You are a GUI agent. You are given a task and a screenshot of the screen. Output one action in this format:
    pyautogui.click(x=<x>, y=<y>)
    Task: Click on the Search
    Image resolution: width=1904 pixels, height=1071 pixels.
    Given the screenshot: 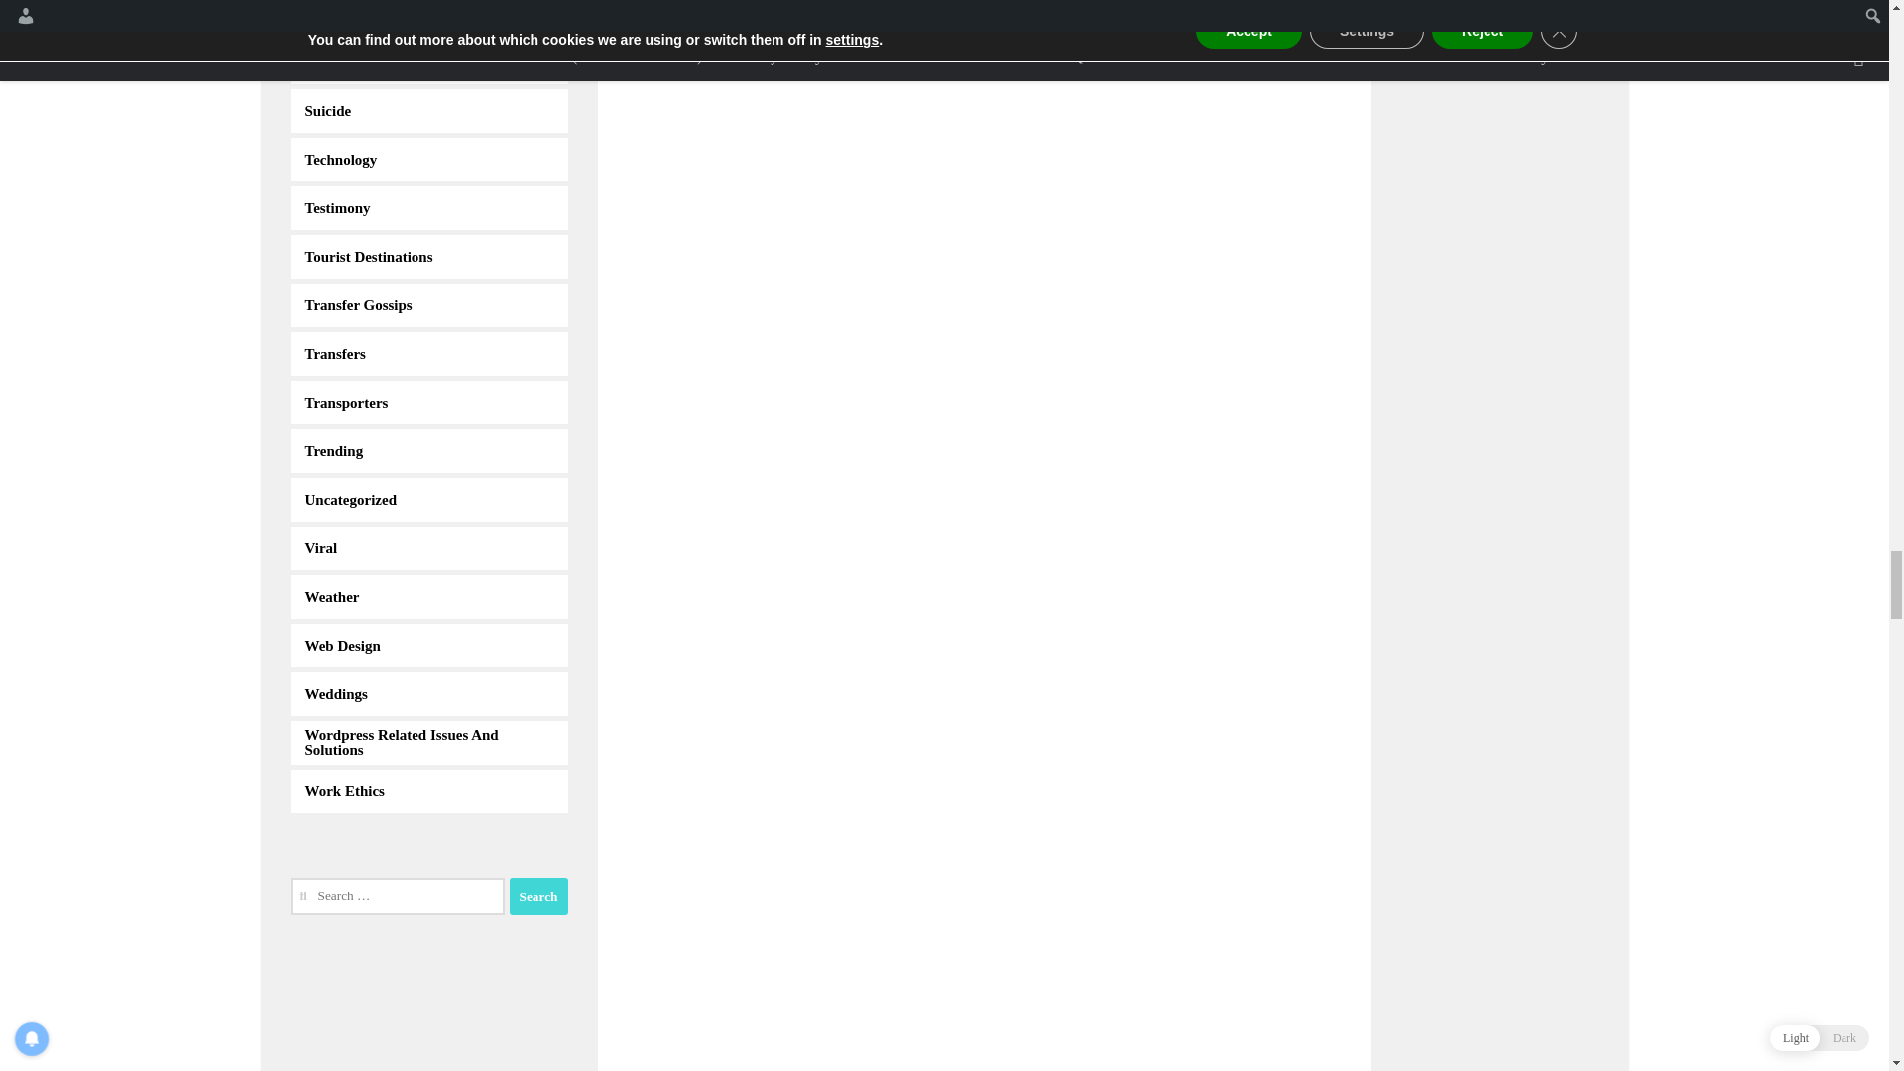 What is the action you would take?
    pyautogui.click(x=538, y=896)
    